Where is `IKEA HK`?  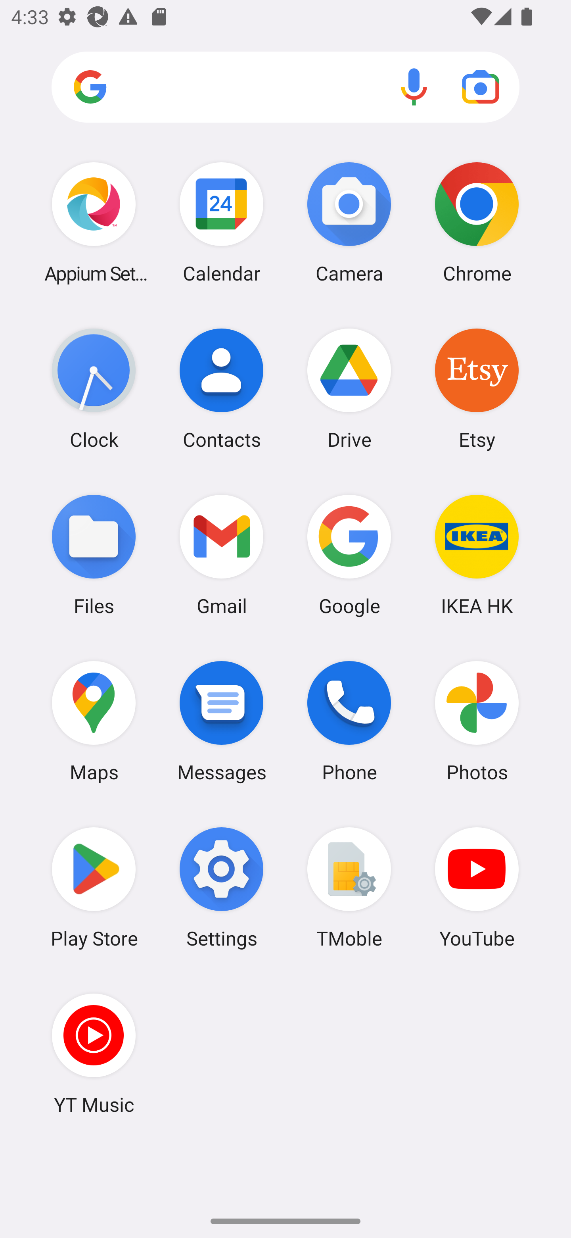
IKEA HK is located at coordinates (477, 554).